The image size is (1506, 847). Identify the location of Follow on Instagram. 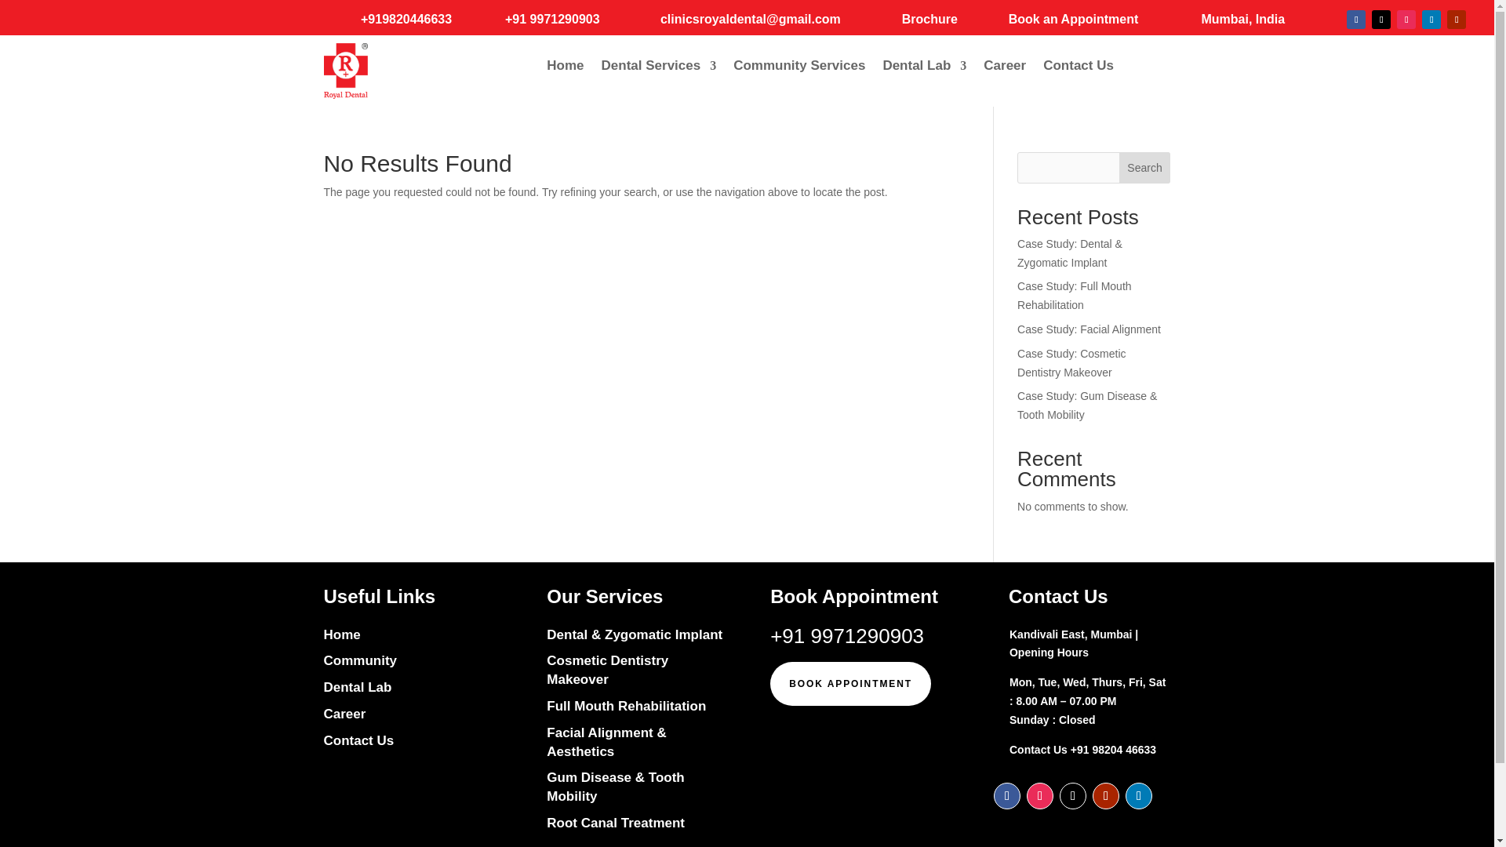
(1406, 19).